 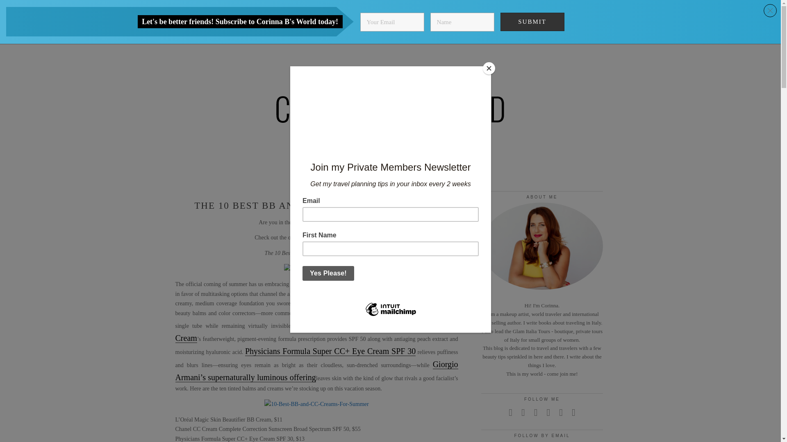 What do you see at coordinates (316, 268) in the screenshot?
I see `Best-BB-Creams-For-Summer` at bounding box center [316, 268].